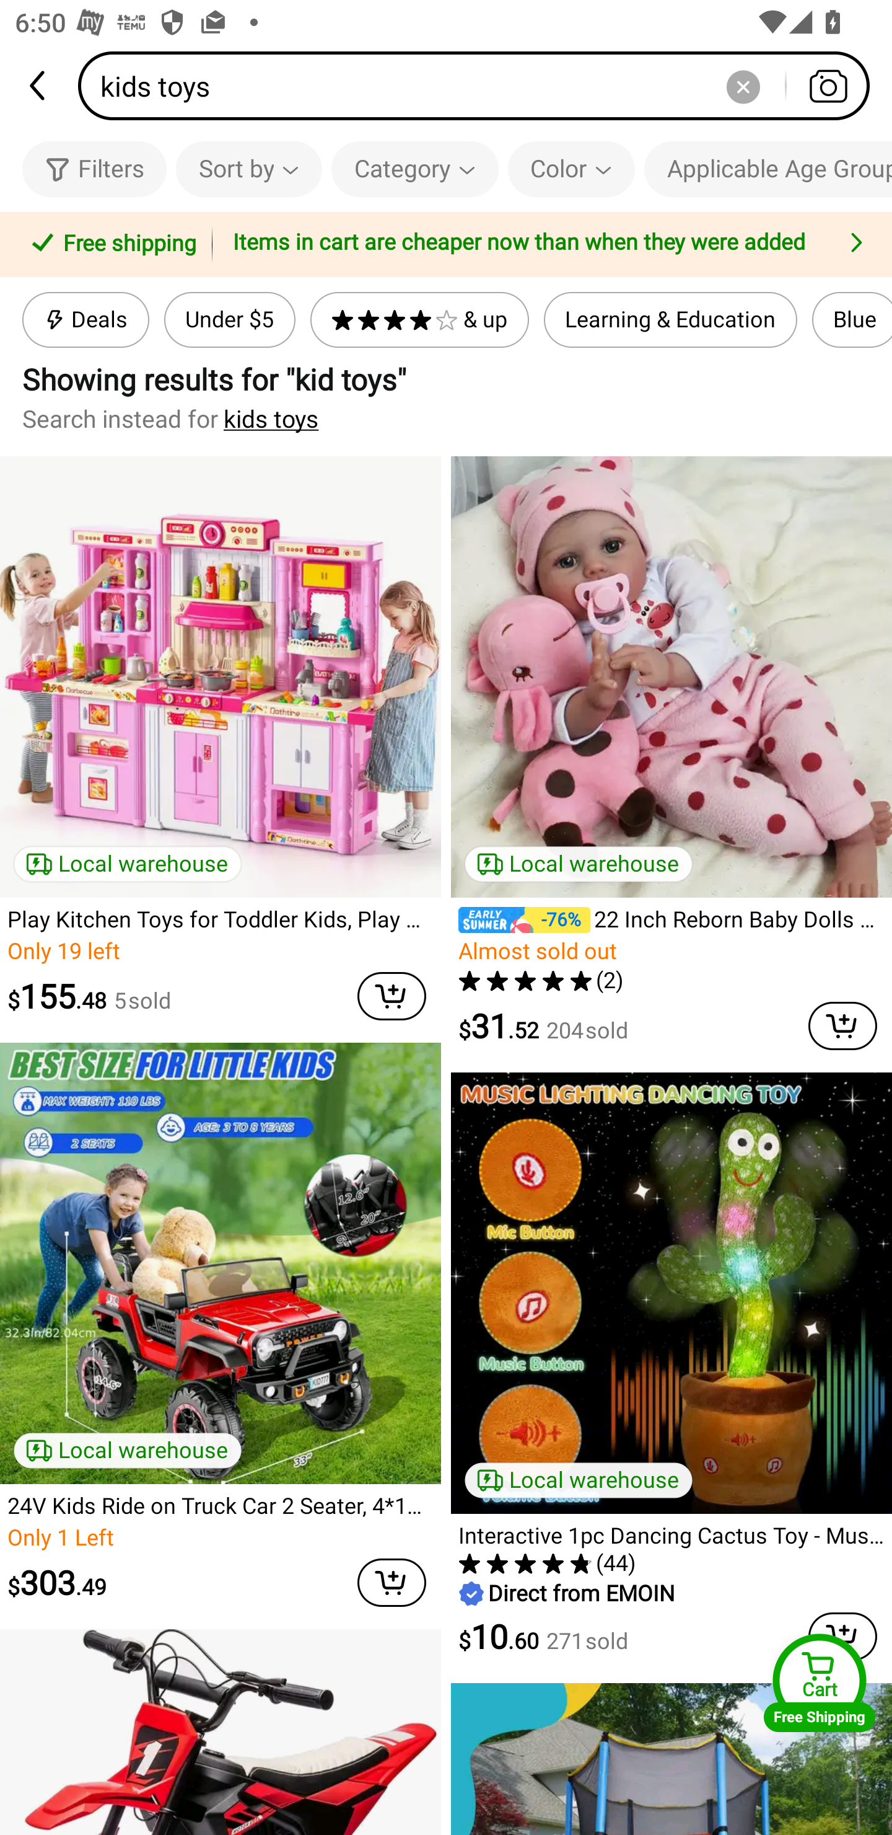  Describe the element at coordinates (229, 320) in the screenshot. I see `Under $5` at that location.